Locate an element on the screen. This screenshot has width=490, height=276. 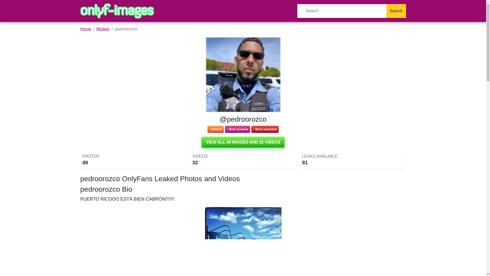
VIEW ALL 49 IMAGES AND 32 VIDEOS is located at coordinates (243, 142).